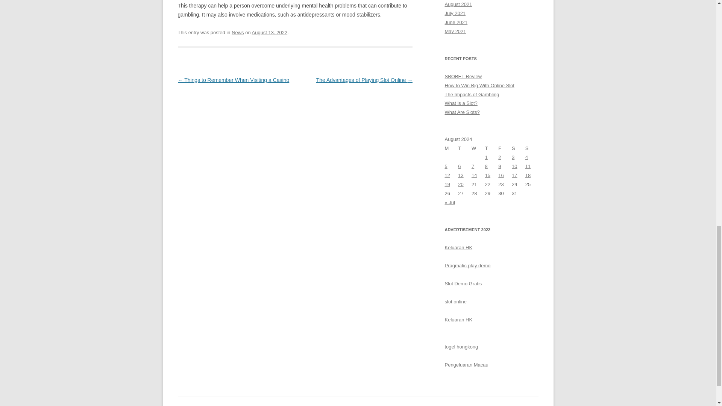  Describe the element at coordinates (451, 148) in the screenshot. I see `Monday` at that location.